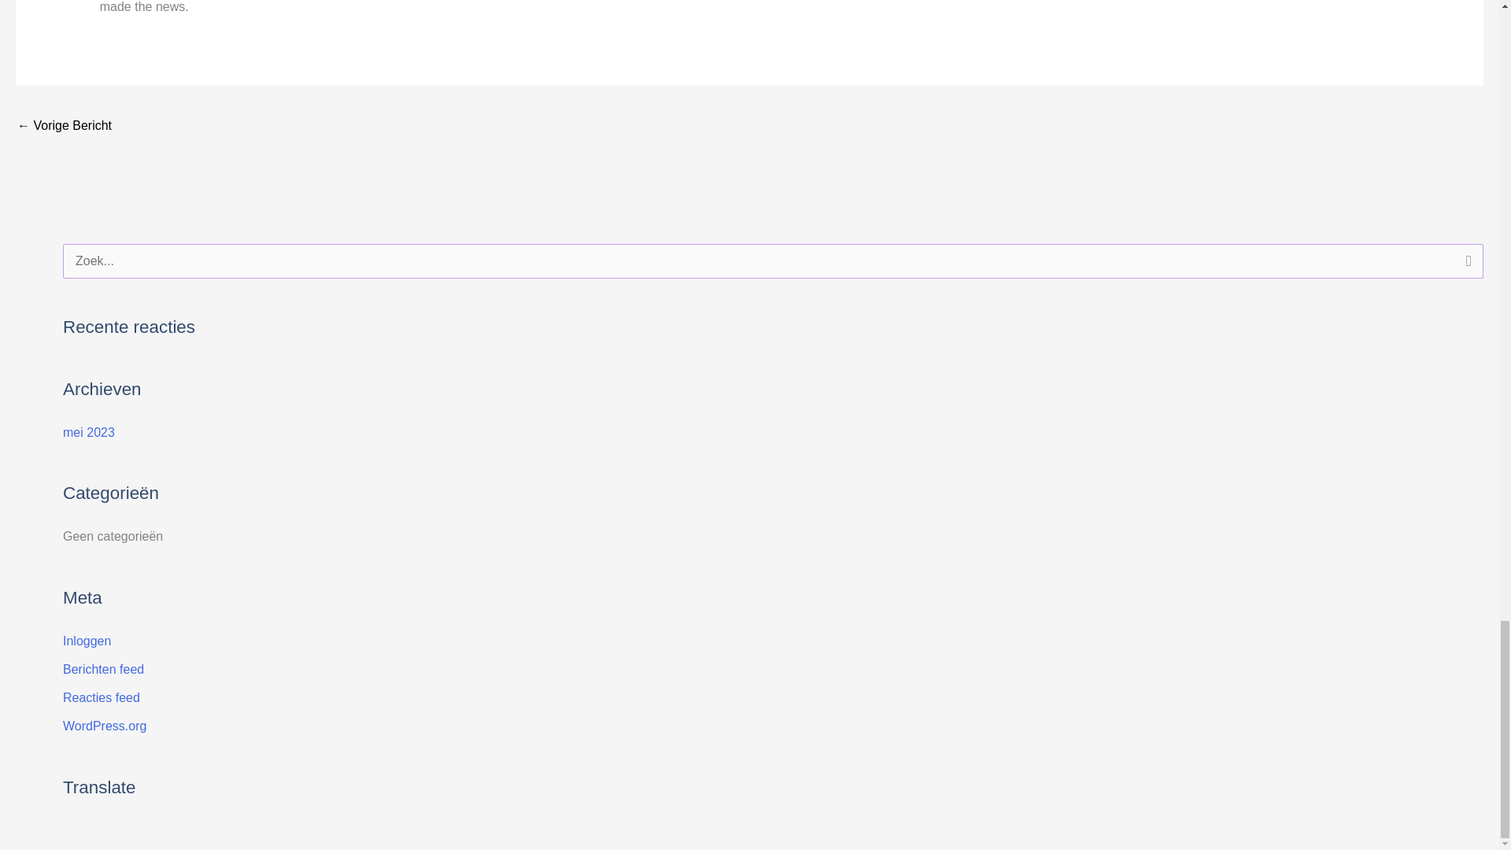  Describe the element at coordinates (65, 127) in the screenshot. I see `How Do I Withdraw My Eye Of Horus Megaways Winnings Online` at that location.